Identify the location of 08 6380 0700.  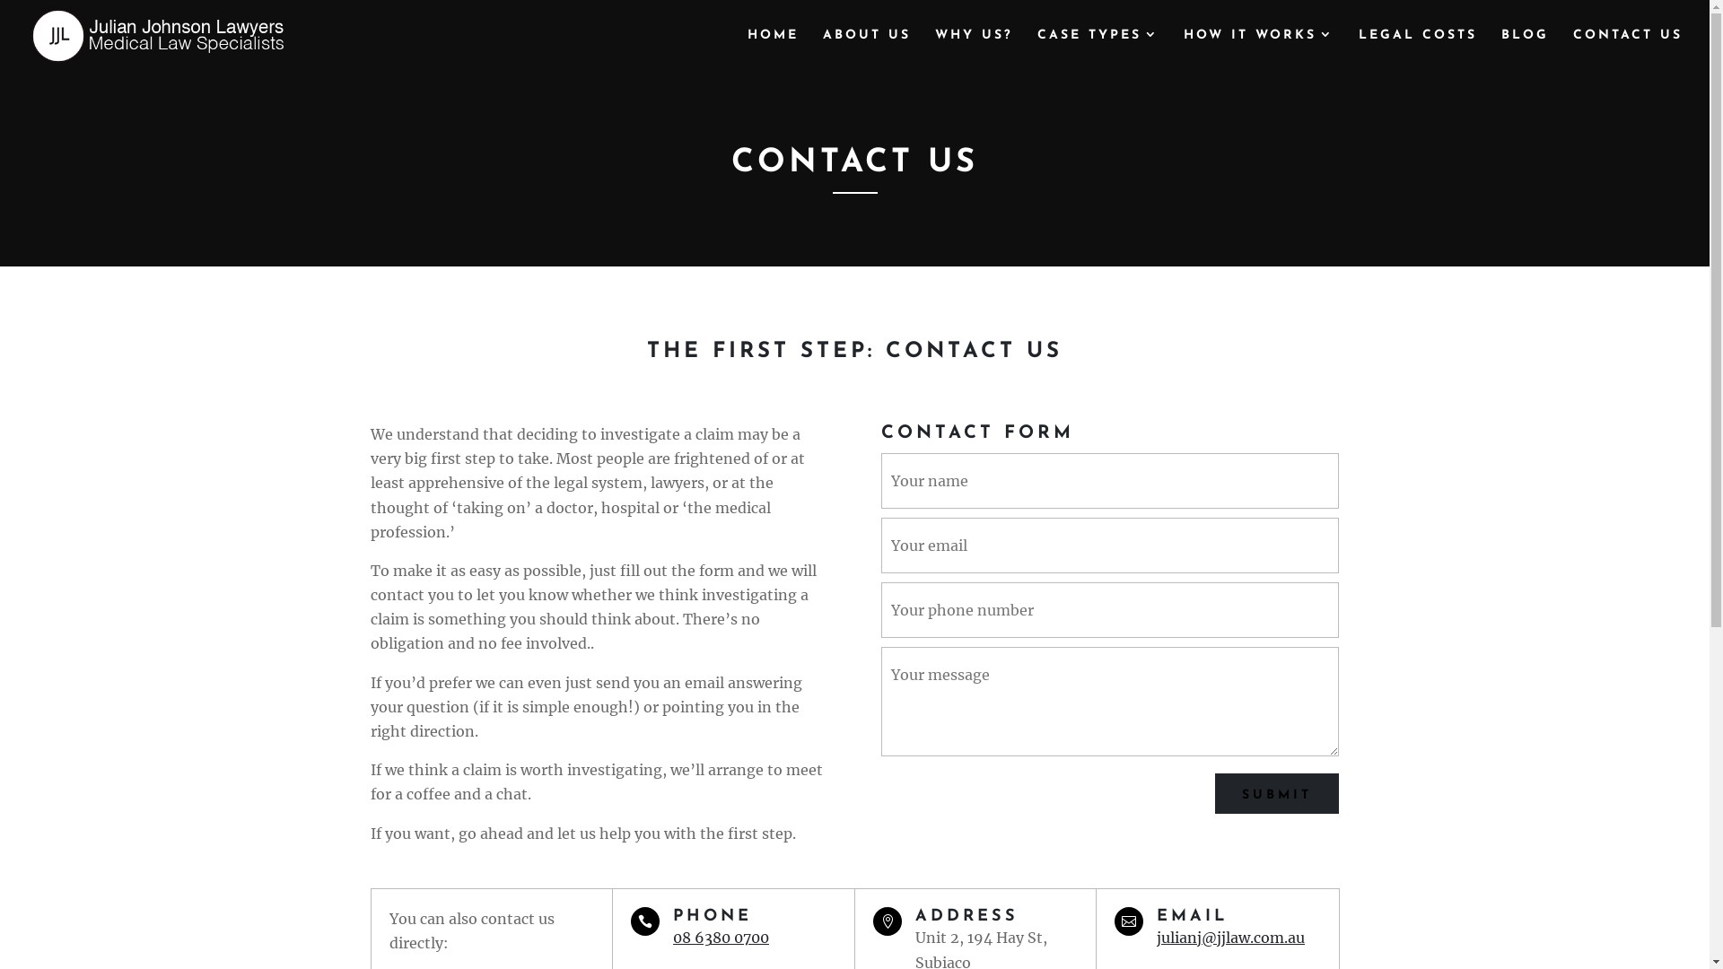
(722, 938).